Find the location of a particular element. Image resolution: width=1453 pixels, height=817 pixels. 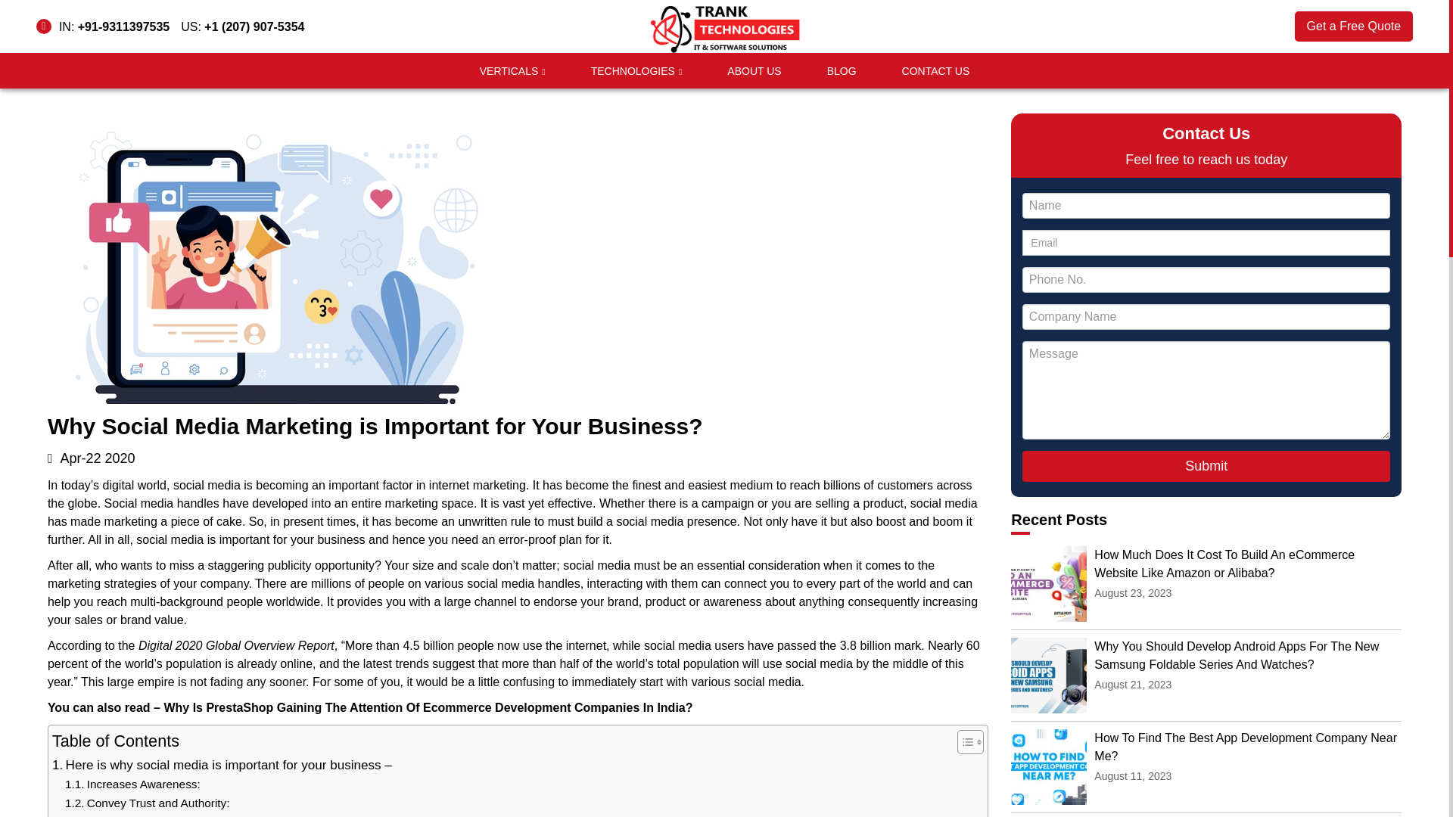

Get a Free Quote is located at coordinates (1354, 26).